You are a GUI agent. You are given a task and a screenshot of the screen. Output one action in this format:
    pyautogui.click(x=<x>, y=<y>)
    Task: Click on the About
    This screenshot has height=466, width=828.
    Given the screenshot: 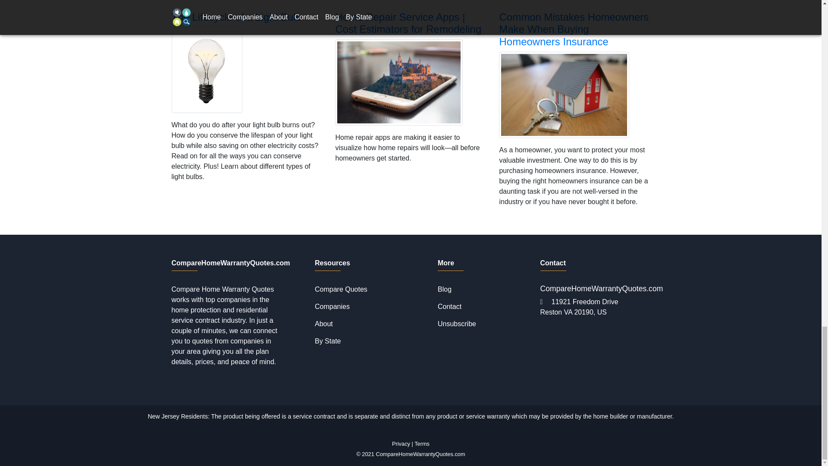 What is the action you would take?
    pyautogui.click(x=323, y=324)
    